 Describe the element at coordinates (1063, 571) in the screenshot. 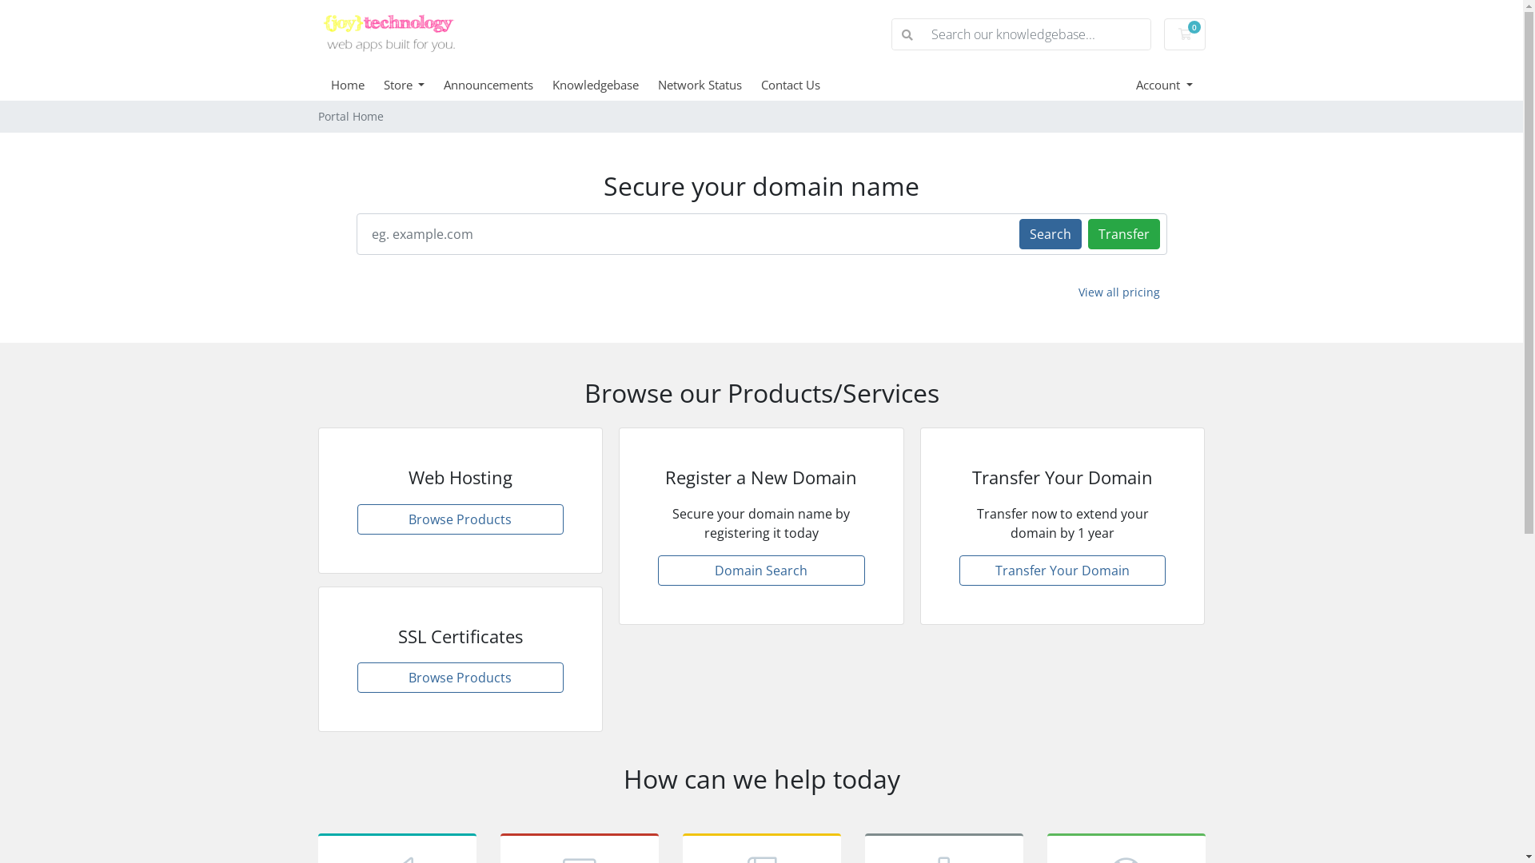

I see `Transfer Your Domain` at that location.